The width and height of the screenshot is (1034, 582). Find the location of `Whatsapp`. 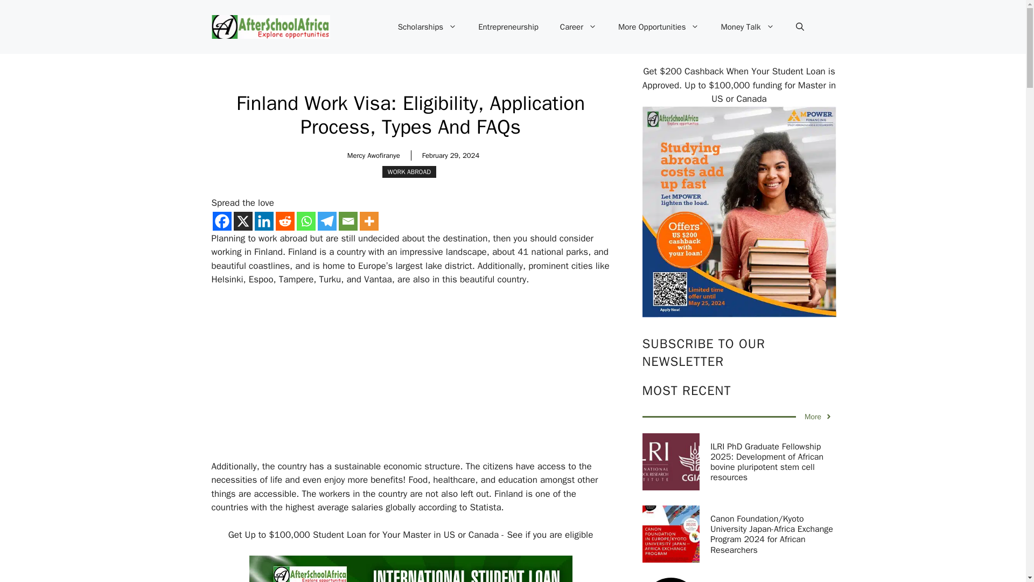

Whatsapp is located at coordinates (305, 221).